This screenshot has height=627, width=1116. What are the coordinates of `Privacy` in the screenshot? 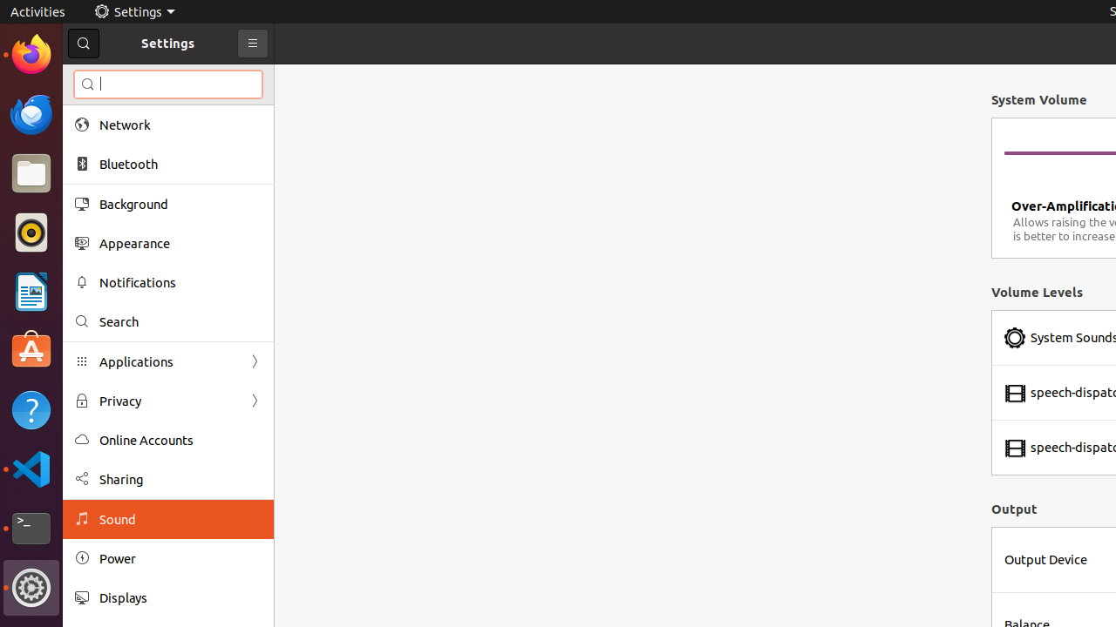 It's located at (168, 401).